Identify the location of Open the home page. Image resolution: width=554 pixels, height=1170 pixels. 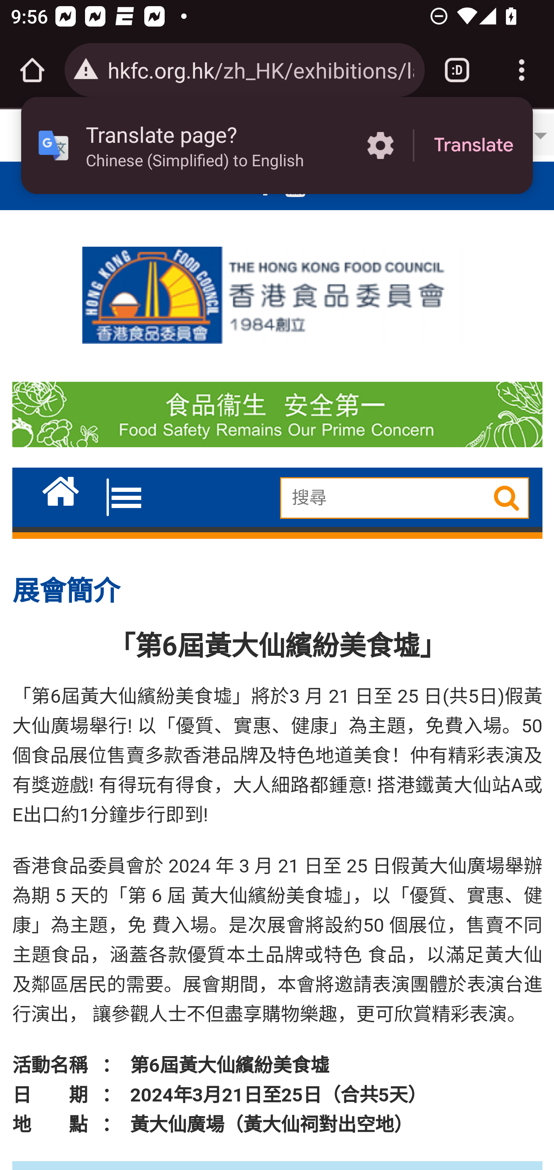
(32, 70).